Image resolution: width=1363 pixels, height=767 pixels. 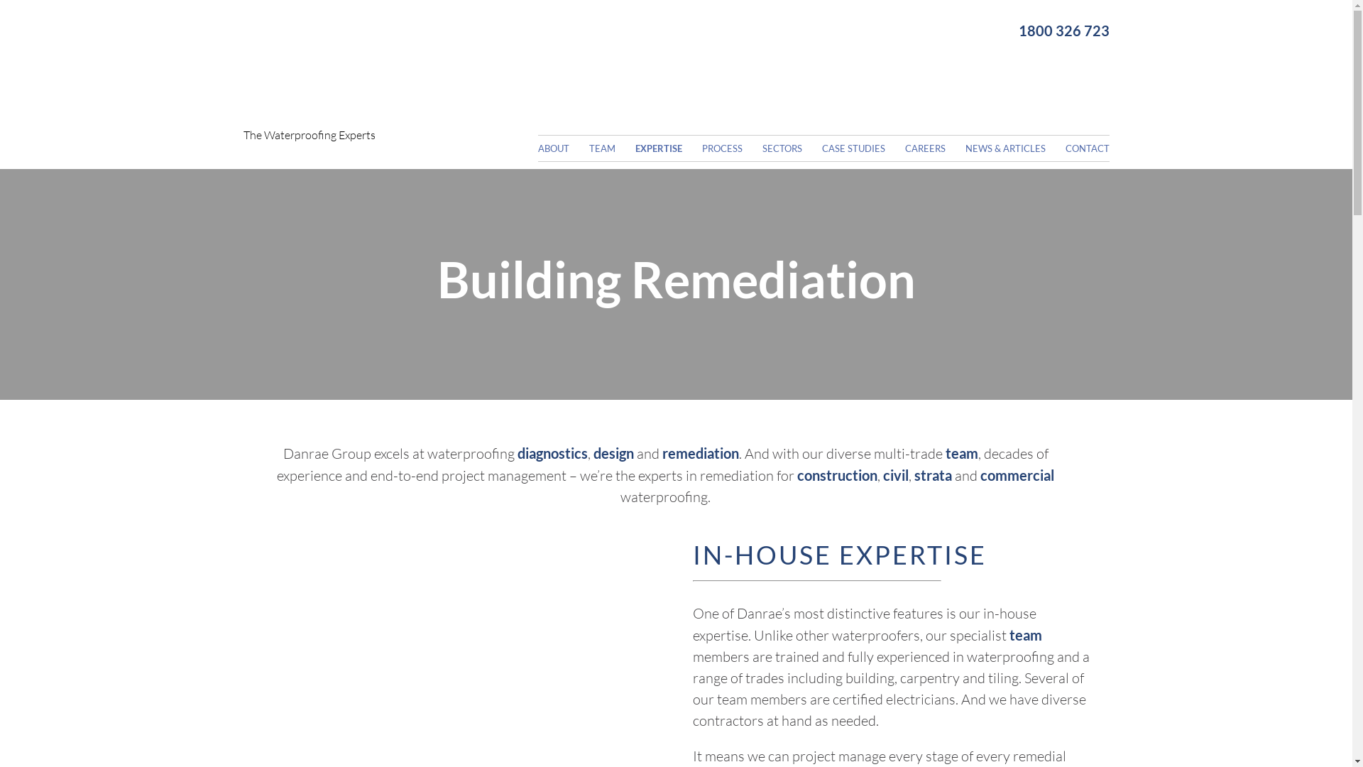 I want to click on construction, so click(x=838, y=475).